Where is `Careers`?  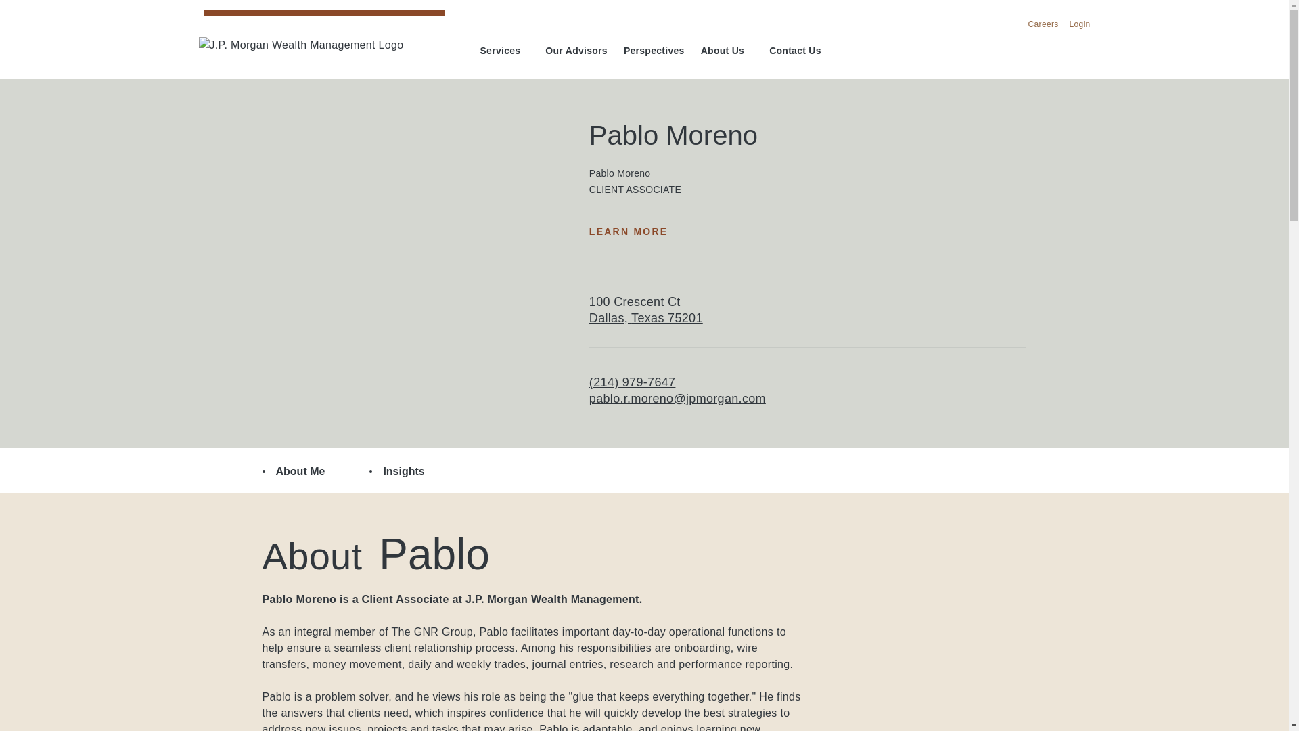
Careers is located at coordinates (1043, 25).